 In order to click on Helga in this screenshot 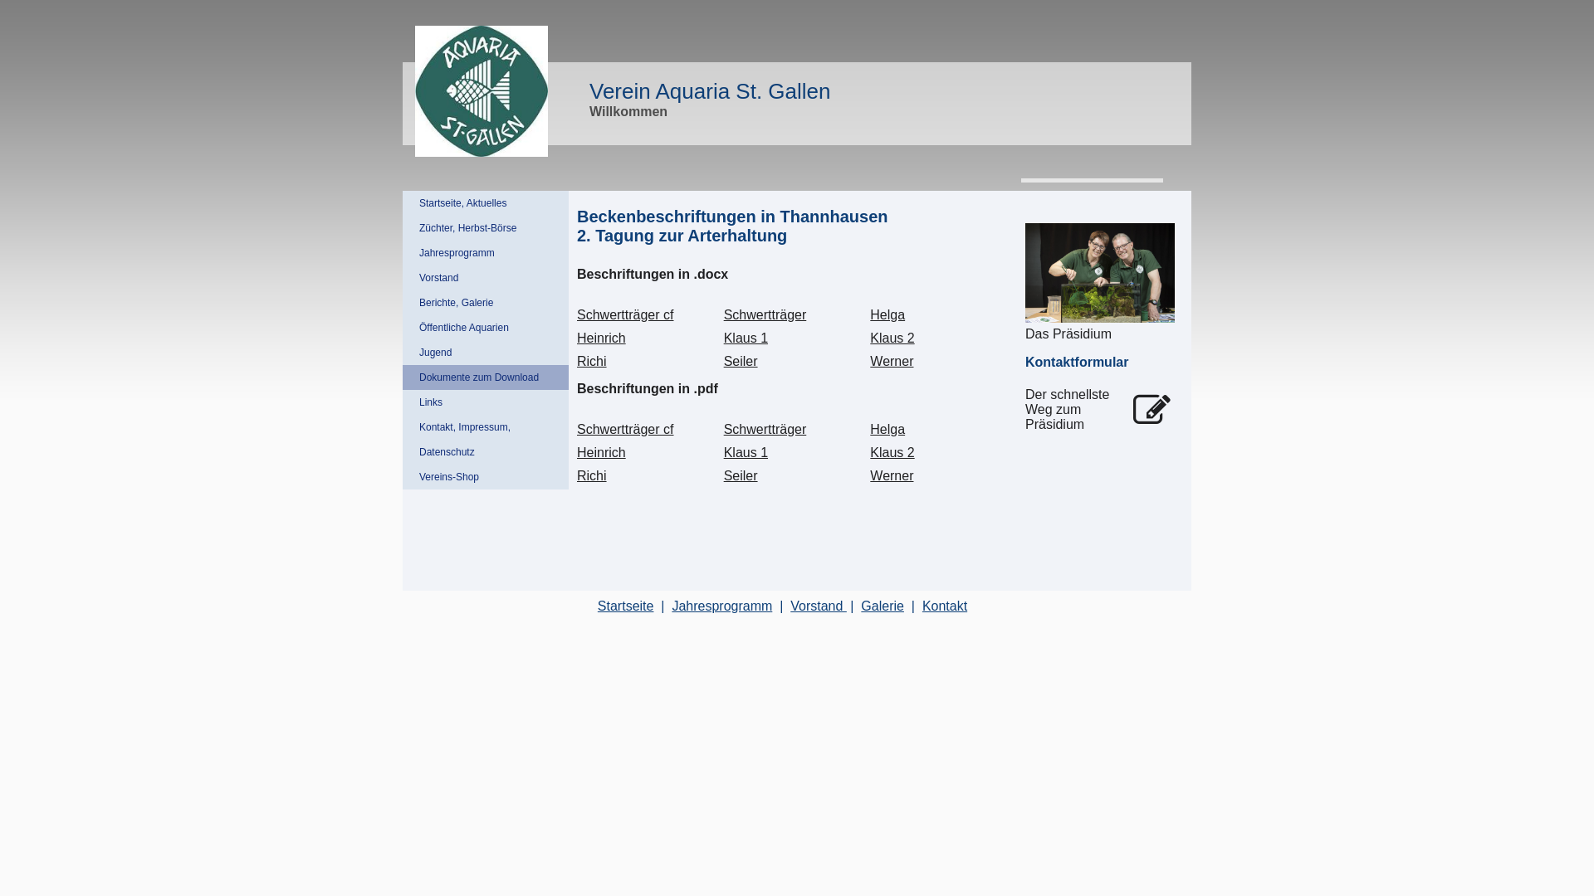, I will do `click(887, 315)`.